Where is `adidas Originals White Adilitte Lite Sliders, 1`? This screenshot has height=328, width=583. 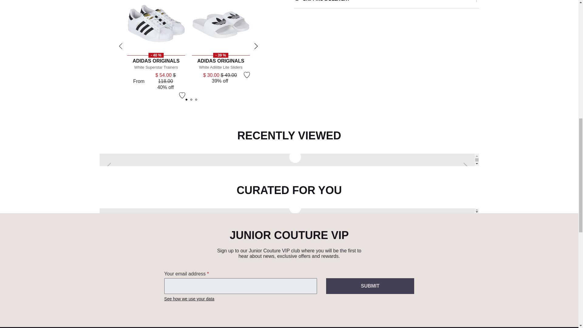 adidas Originals White Adilitte Lite Sliders, 1 is located at coordinates (221, 26).